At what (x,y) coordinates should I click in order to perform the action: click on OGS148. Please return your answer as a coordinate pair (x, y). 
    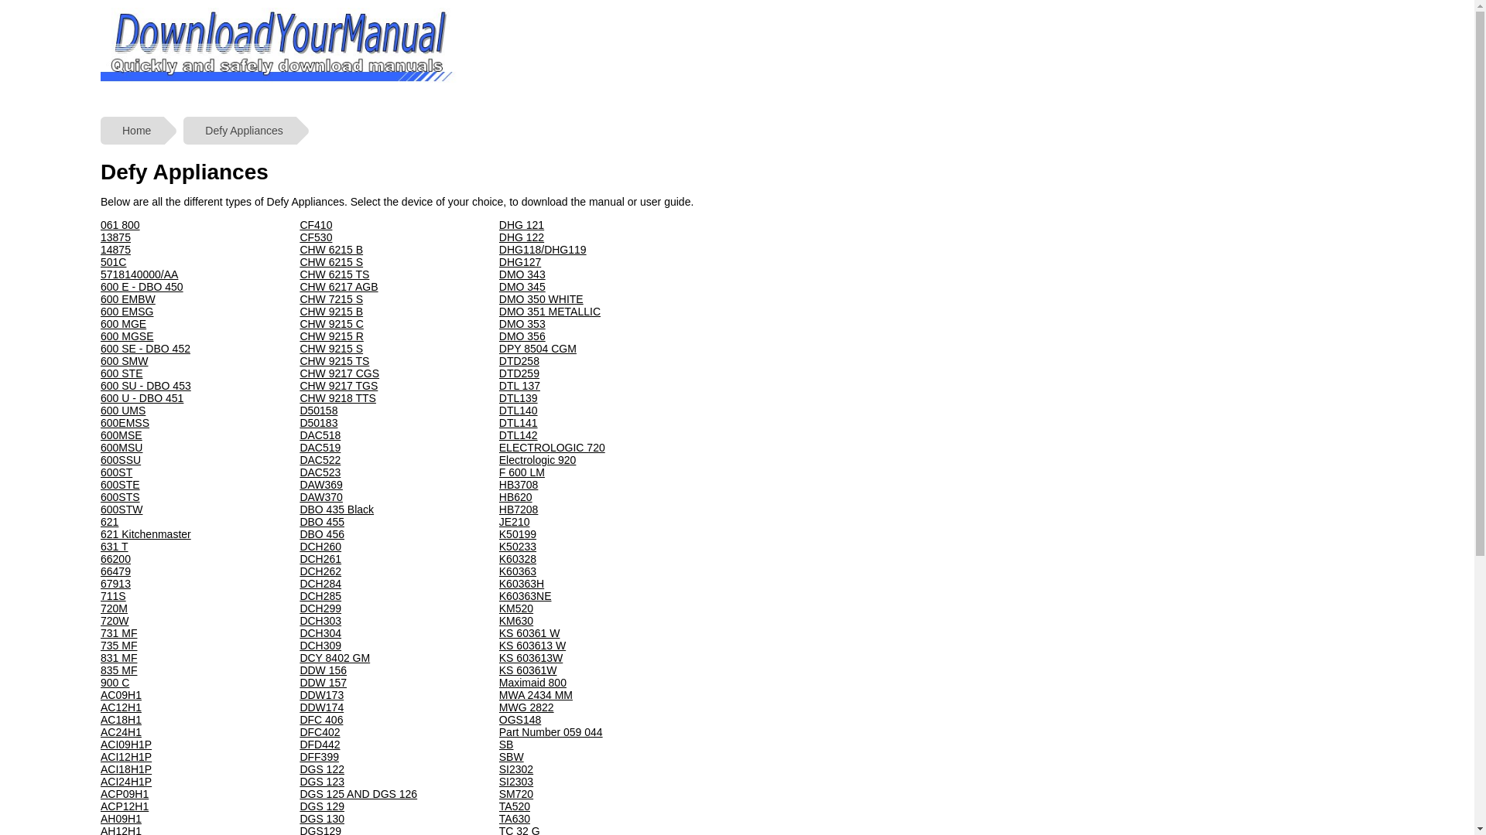
    Looking at the image, I should click on (520, 720).